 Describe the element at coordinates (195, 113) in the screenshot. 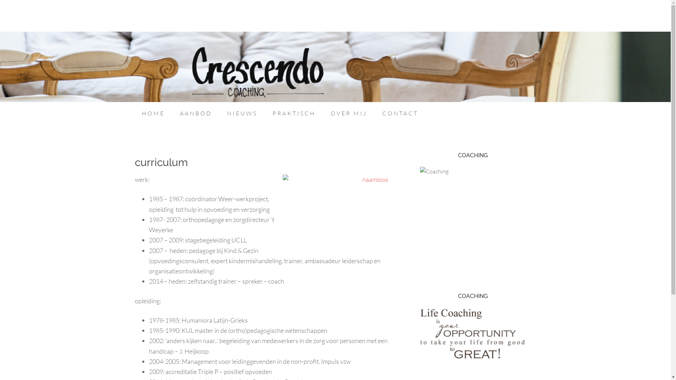

I see `AANBOD` at that location.